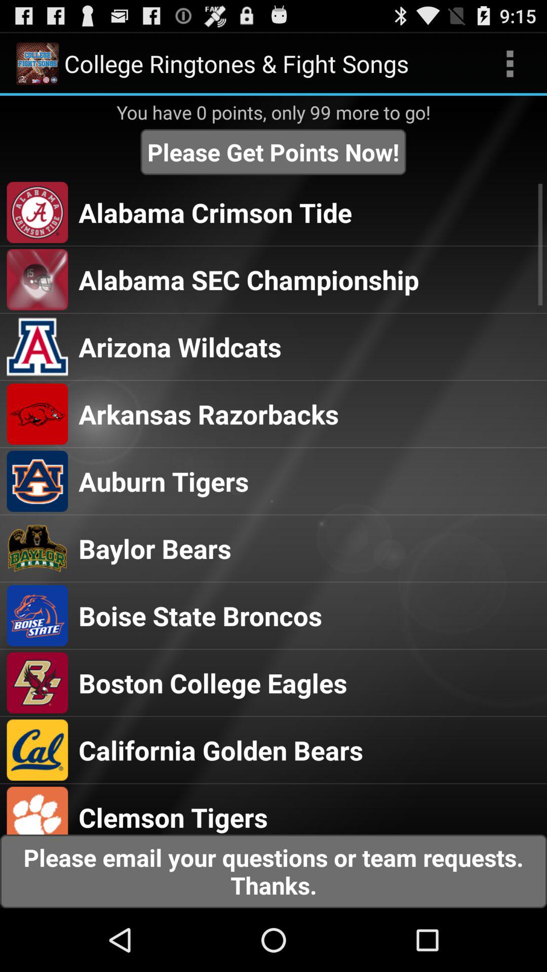 The height and width of the screenshot is (972, 547). Describe the element at coordinates (155, 548) in the screenshot. I see `swipe to baylor bears` at that location.